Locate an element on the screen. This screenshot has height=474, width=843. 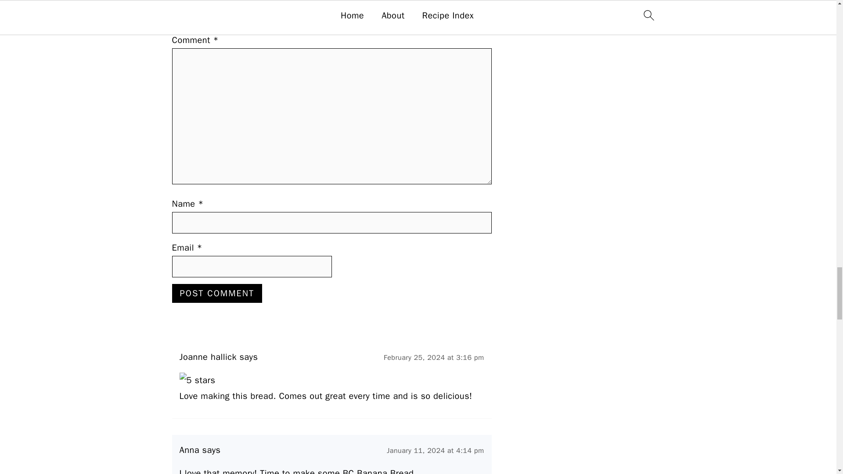
4 is located at coordinates (184, 1).